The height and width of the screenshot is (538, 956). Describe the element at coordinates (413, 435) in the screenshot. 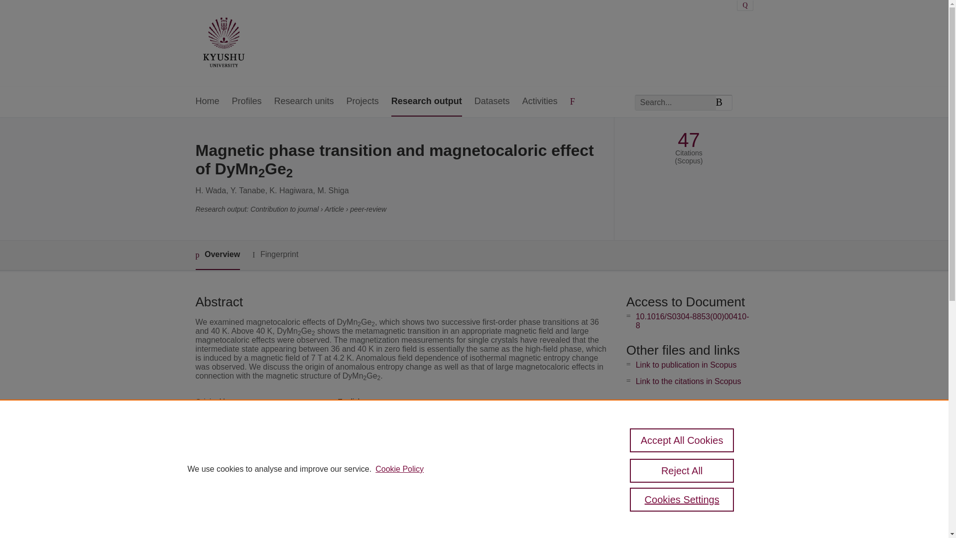

I see `Journal of Magnetism and Magnetic Materials` at that location.